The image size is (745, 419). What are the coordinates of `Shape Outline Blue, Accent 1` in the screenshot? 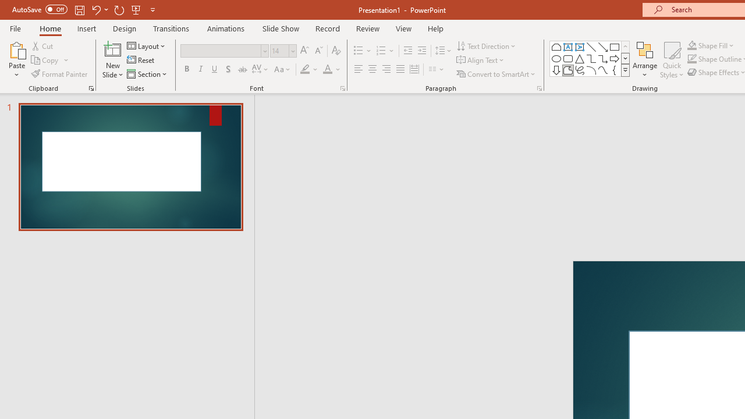 It's located at (691, 59).